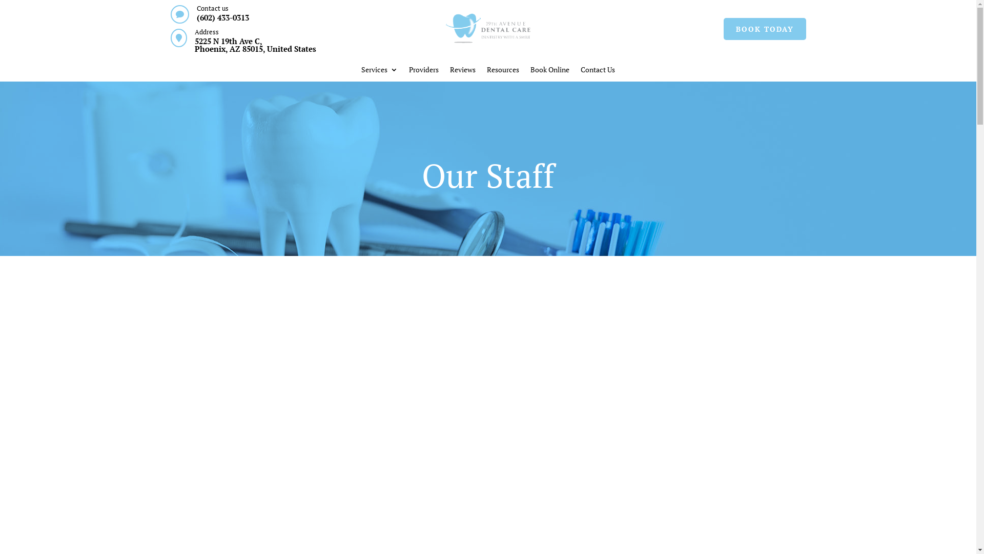  What do you see at coordinates (379, 72) in the screenshot?
I see `Services` at bounding box center [379, 72].